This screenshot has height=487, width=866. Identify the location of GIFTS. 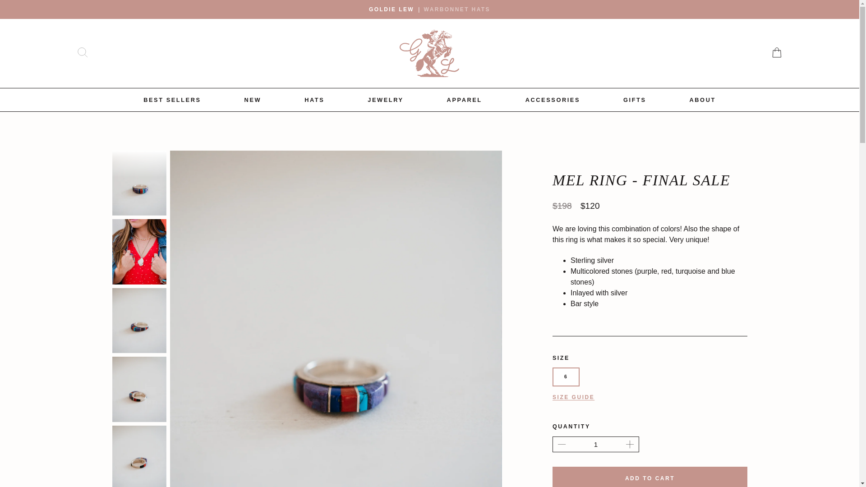
(635, 100).